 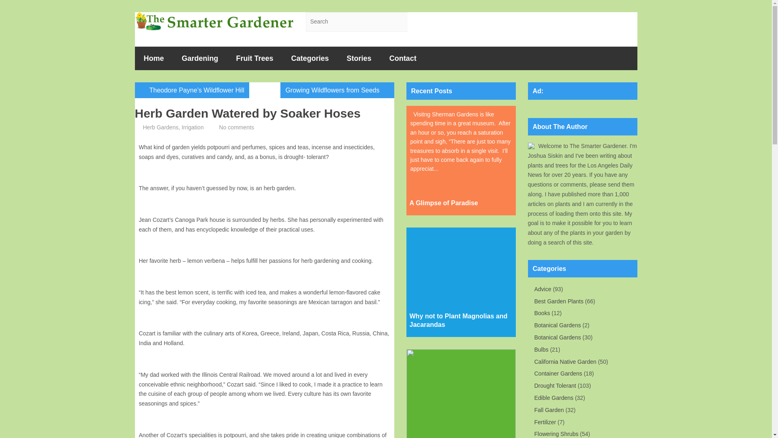 I want to click on Irrigation, so click(x=192, y=127).